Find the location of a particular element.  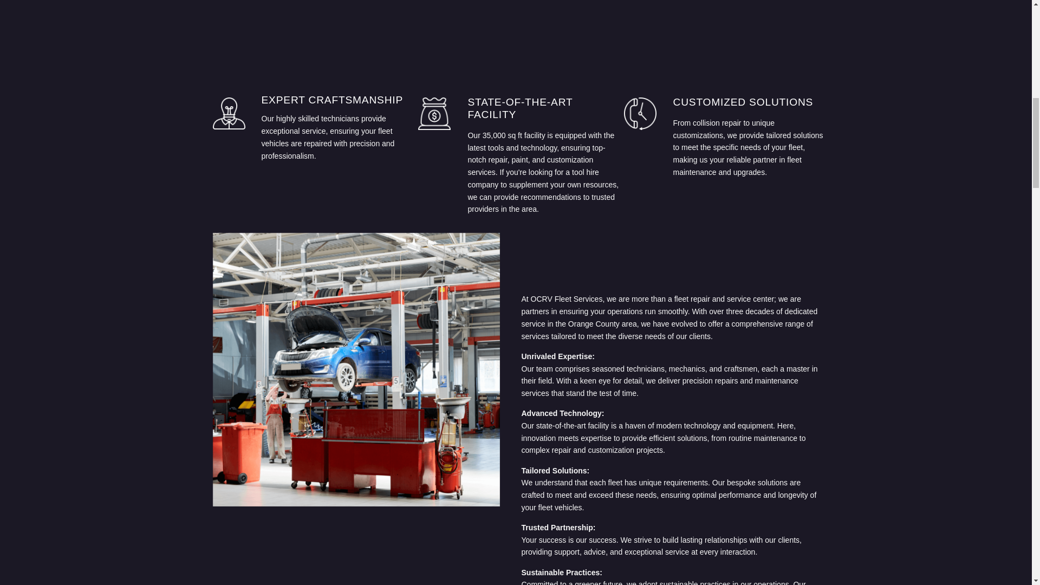

g6675.png is located at coordinates (228, 113).